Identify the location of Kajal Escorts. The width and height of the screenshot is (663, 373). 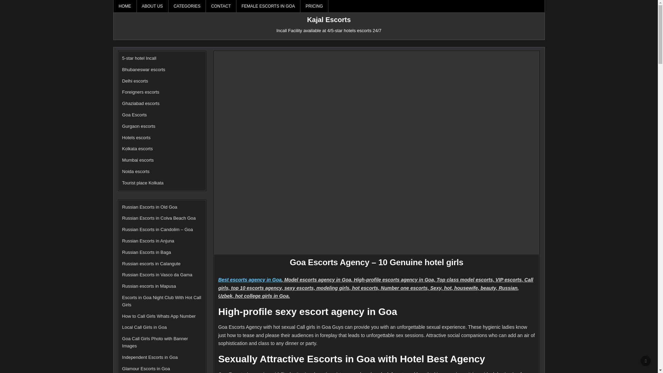
(329, 20).